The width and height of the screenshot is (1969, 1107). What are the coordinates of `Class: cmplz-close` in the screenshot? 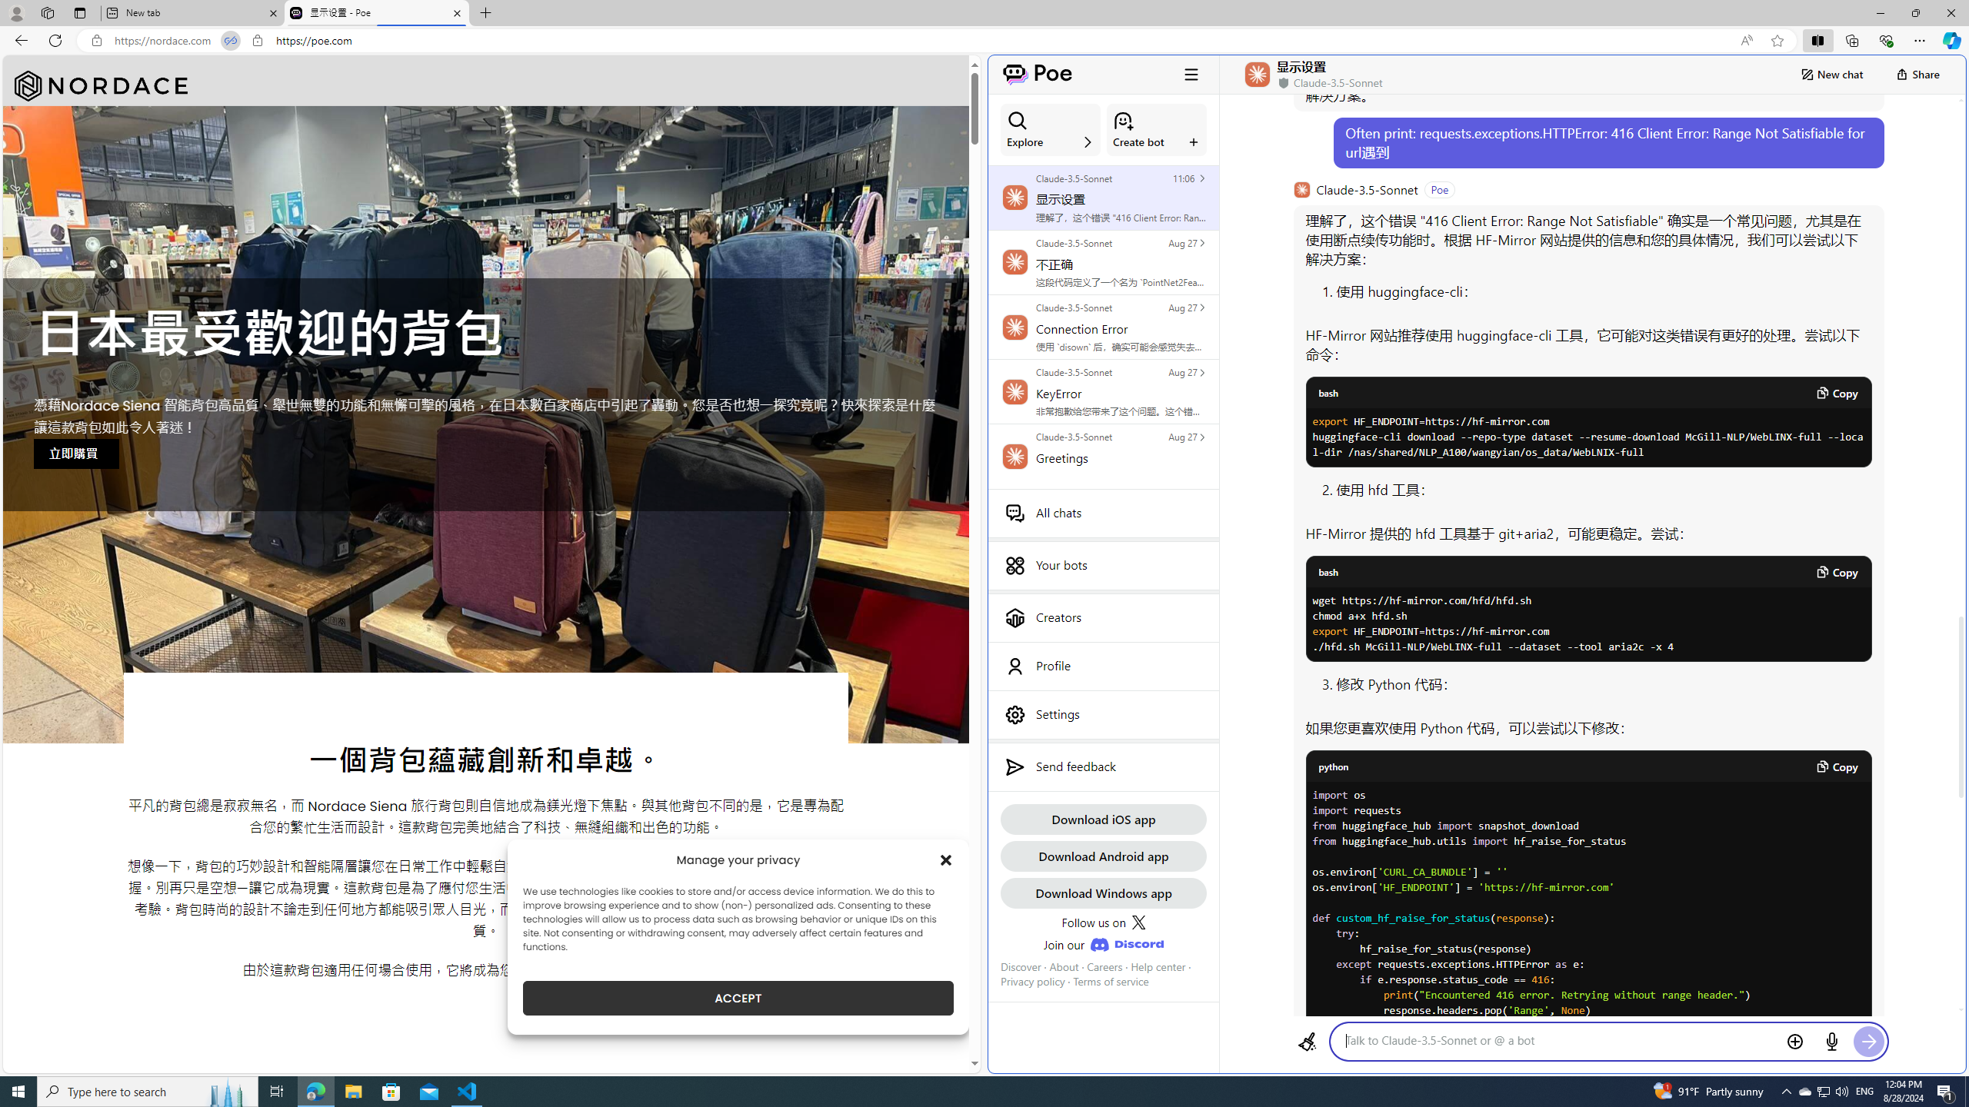 It's located at (946, 859).